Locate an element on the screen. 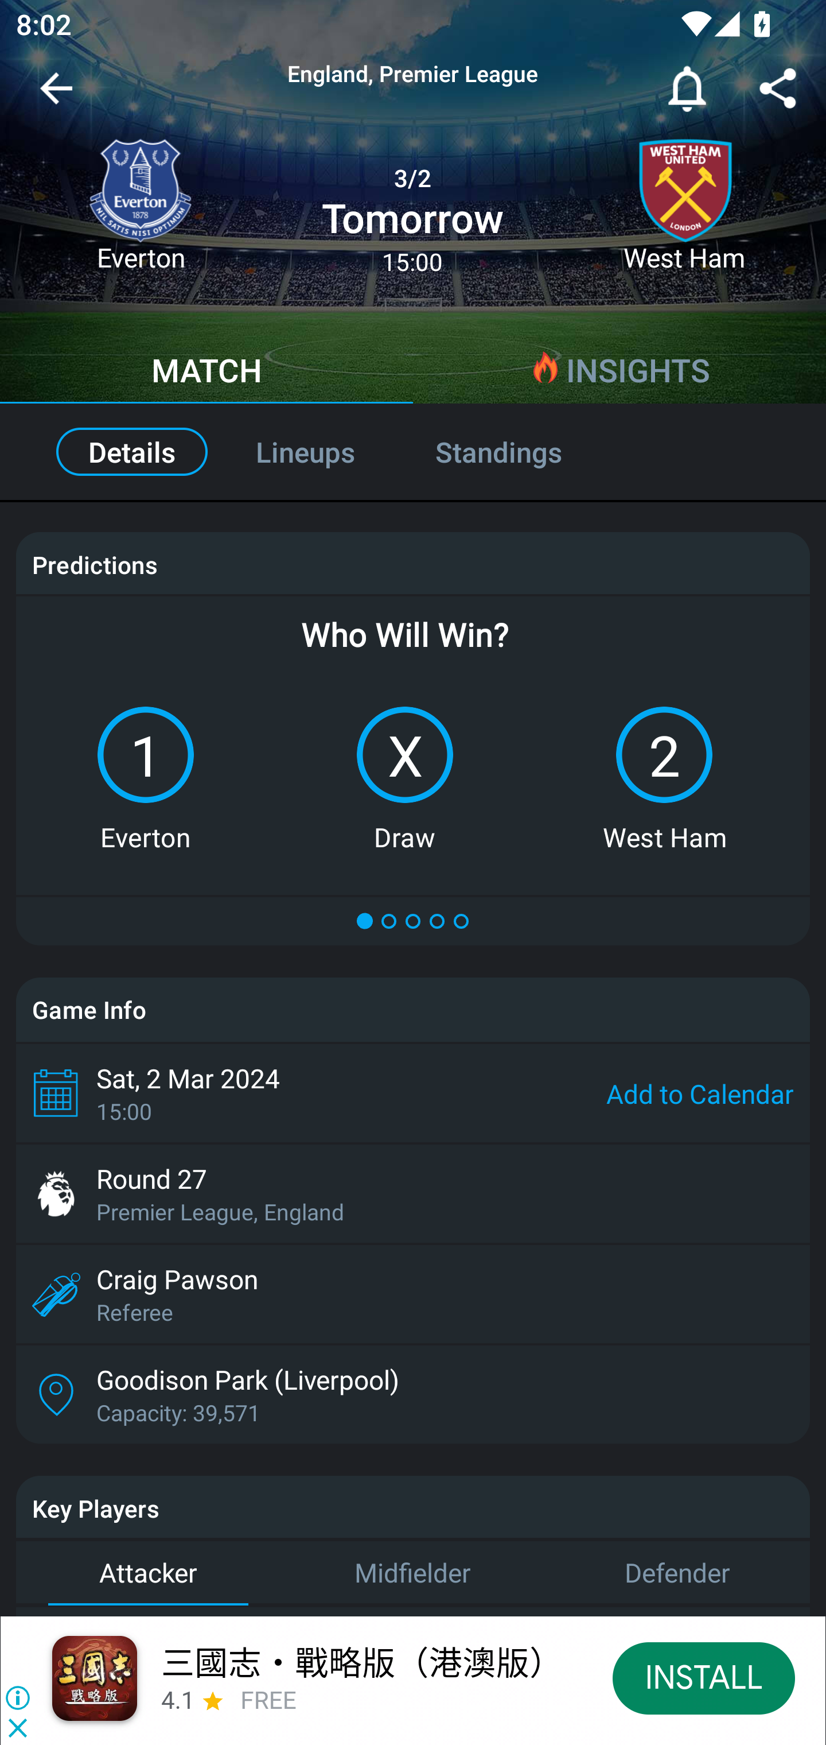 Image resolution: width=826 pixels, height=1745 pixels. X is located at coordinates (405, 754).